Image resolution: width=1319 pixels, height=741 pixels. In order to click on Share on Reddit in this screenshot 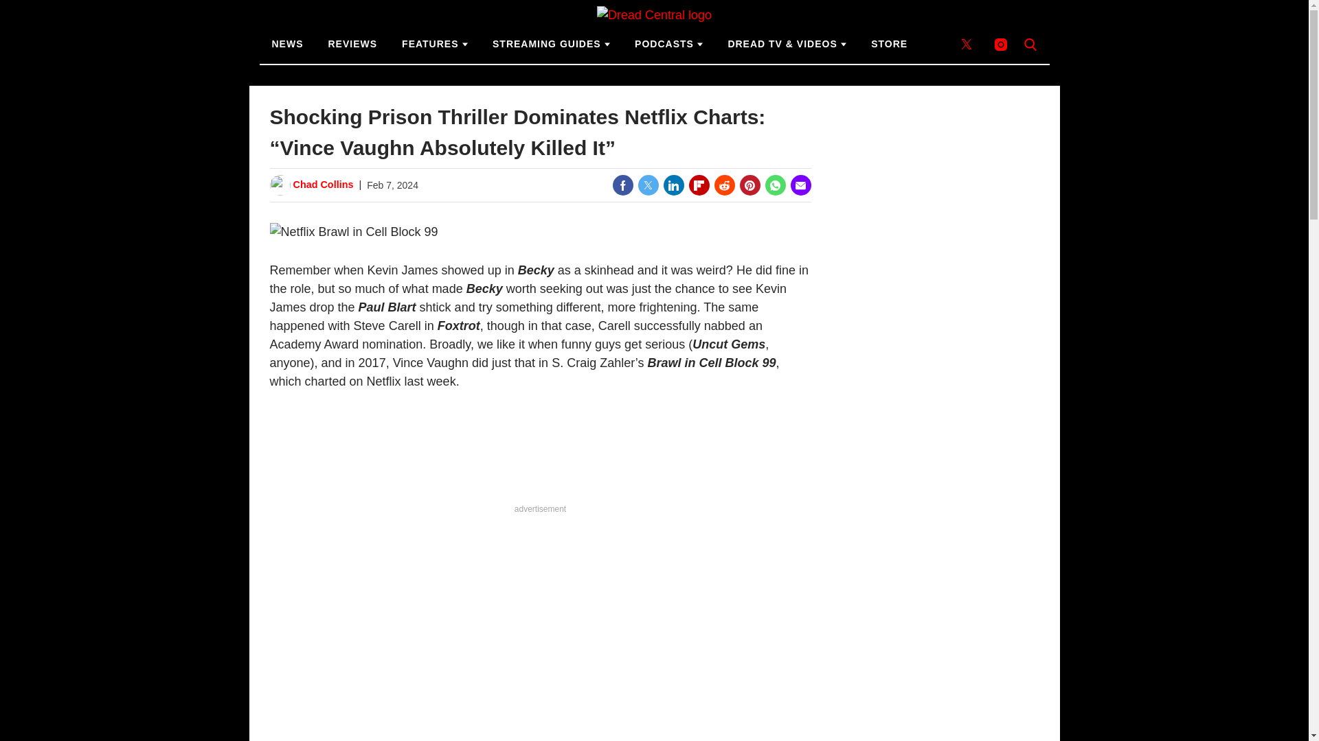, I will do `click(724, 185)`.